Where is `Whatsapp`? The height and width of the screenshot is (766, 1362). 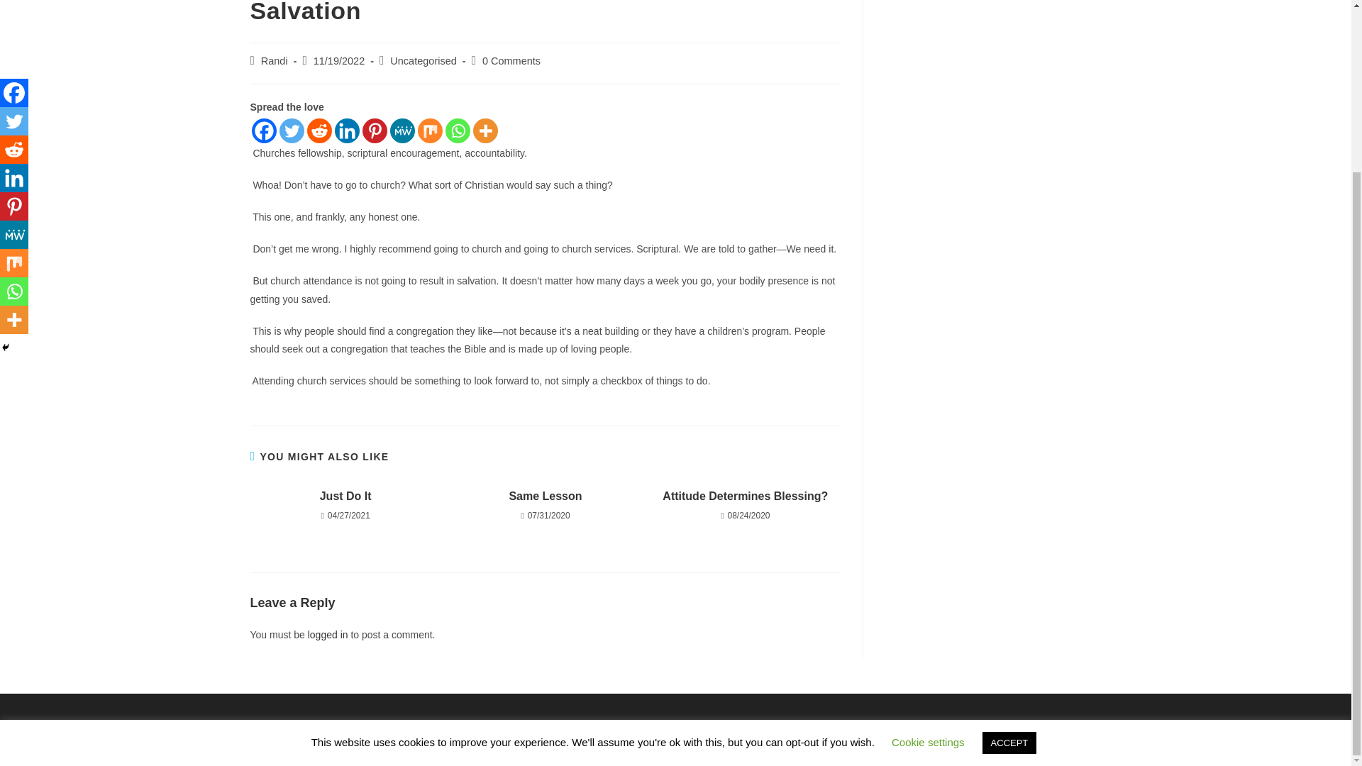
Whatsapp is located at coordinates (457, 131).